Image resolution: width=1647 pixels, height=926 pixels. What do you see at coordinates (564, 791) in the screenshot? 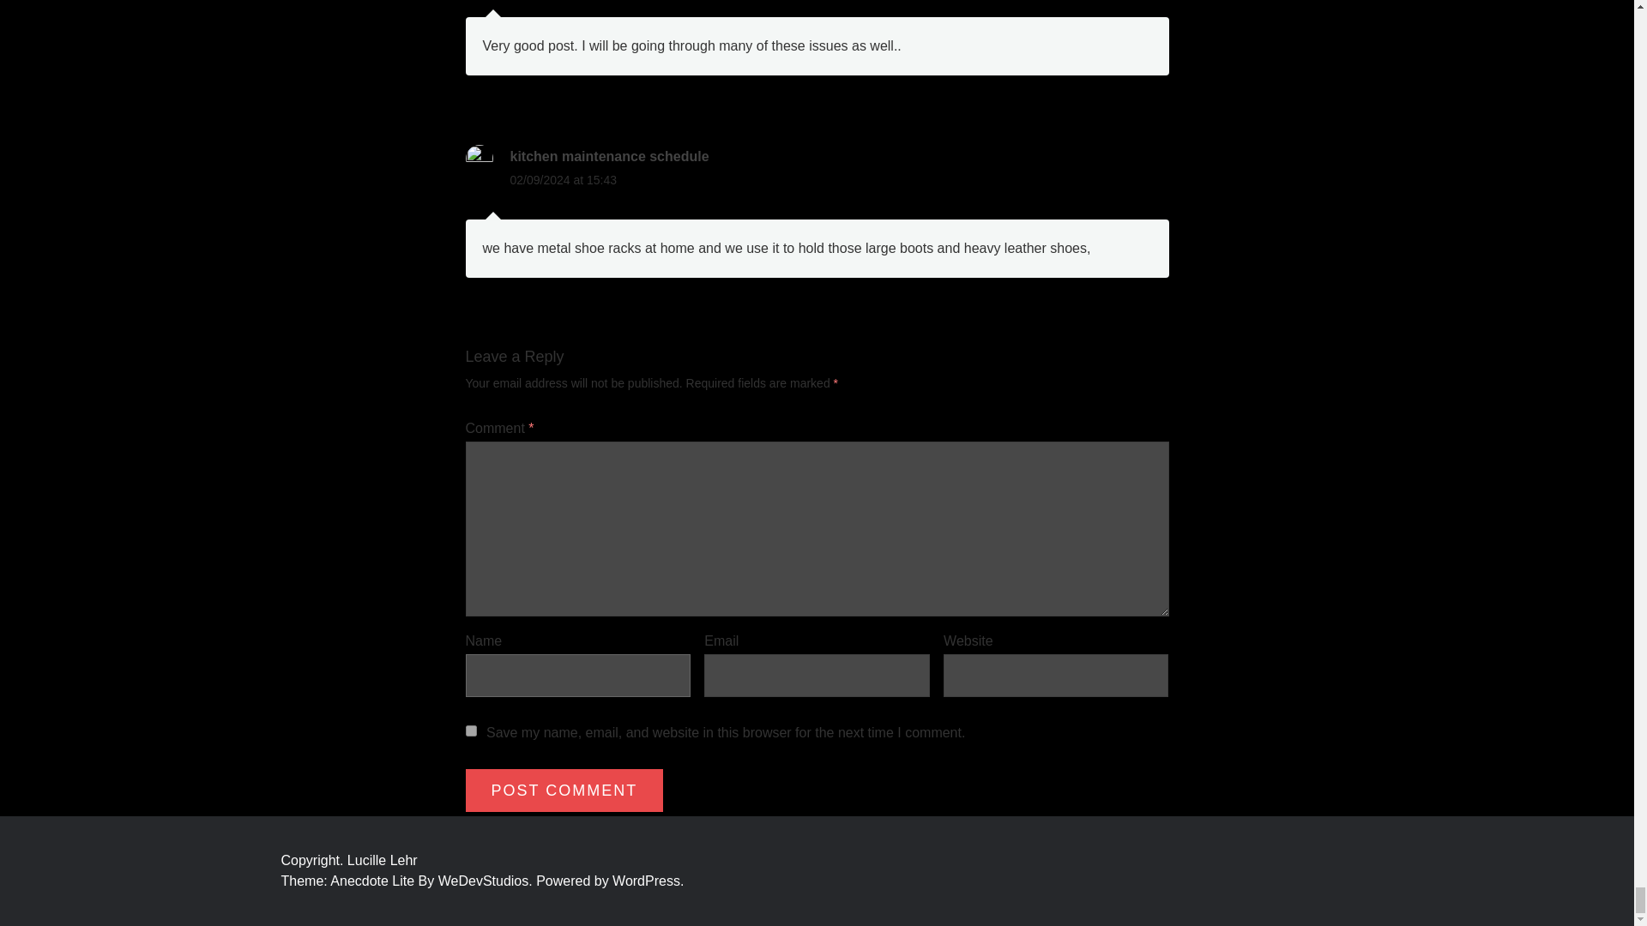
I see `Post Comment` at bounding box center [564, 791].